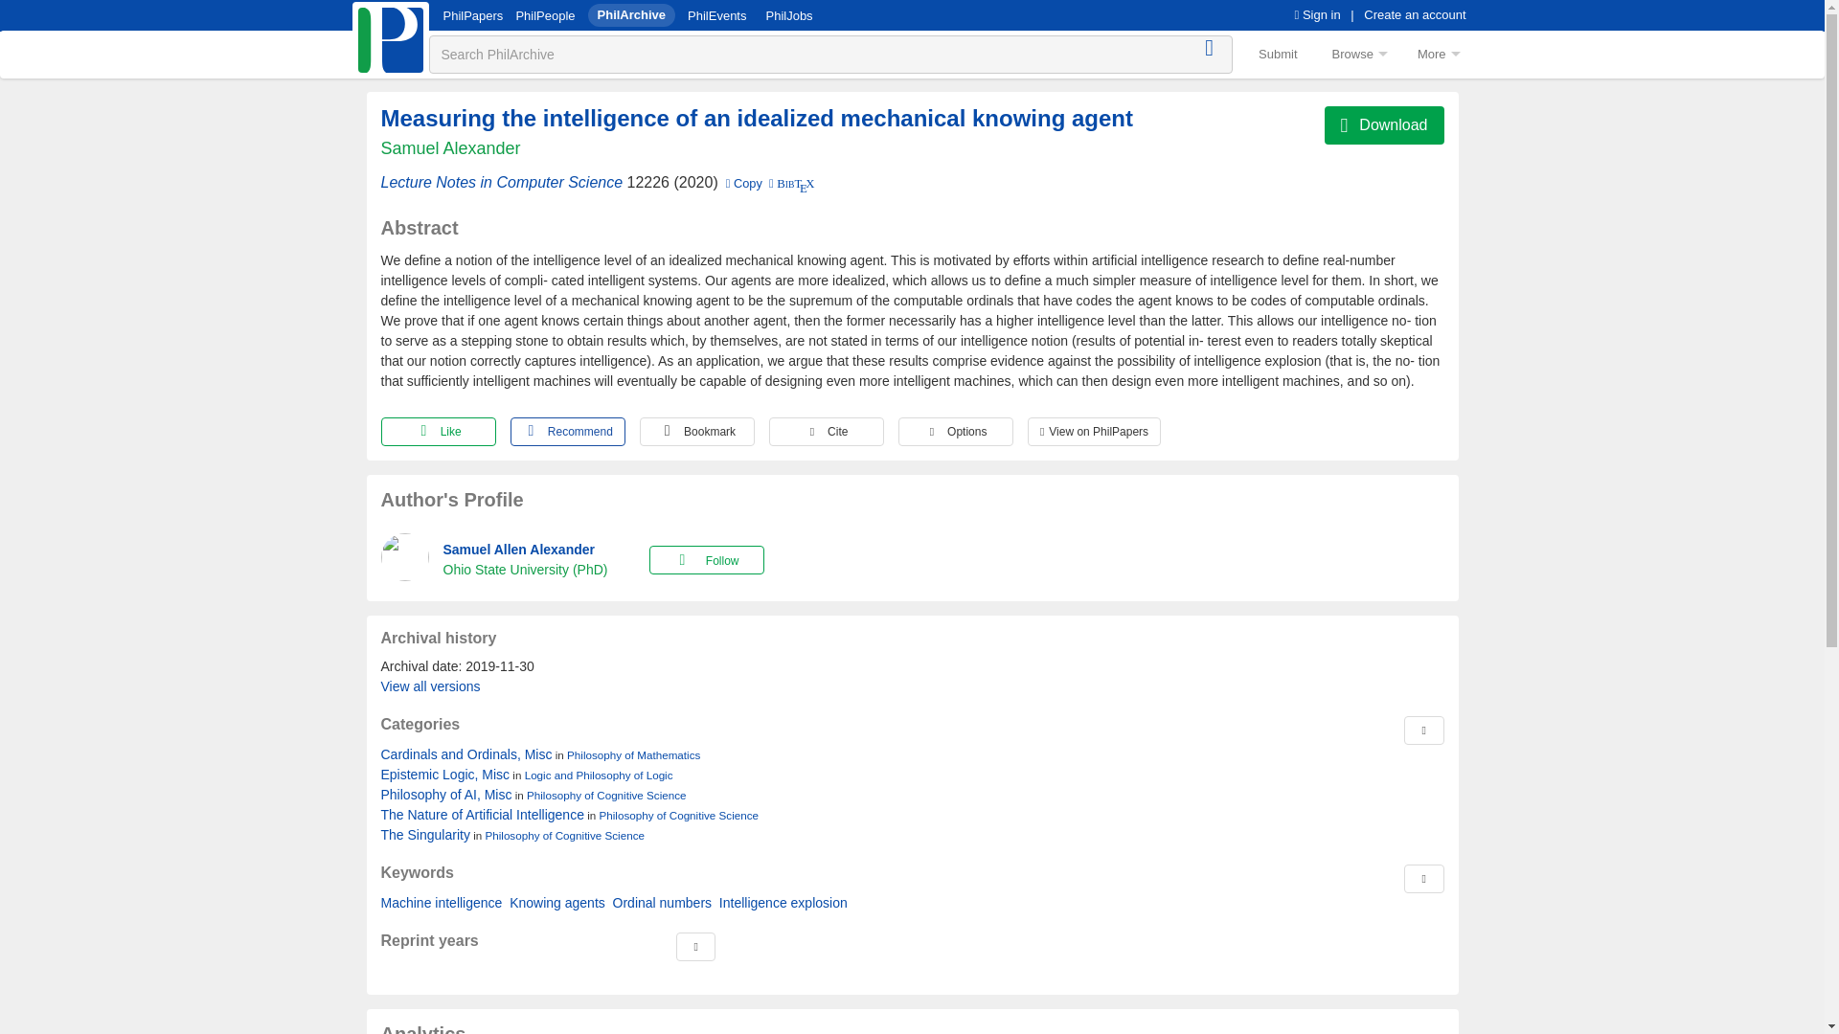  What do you see at coordinates (1358, 54) in the screenshot?
I see `Browse` at bounding box center [1358, 54].